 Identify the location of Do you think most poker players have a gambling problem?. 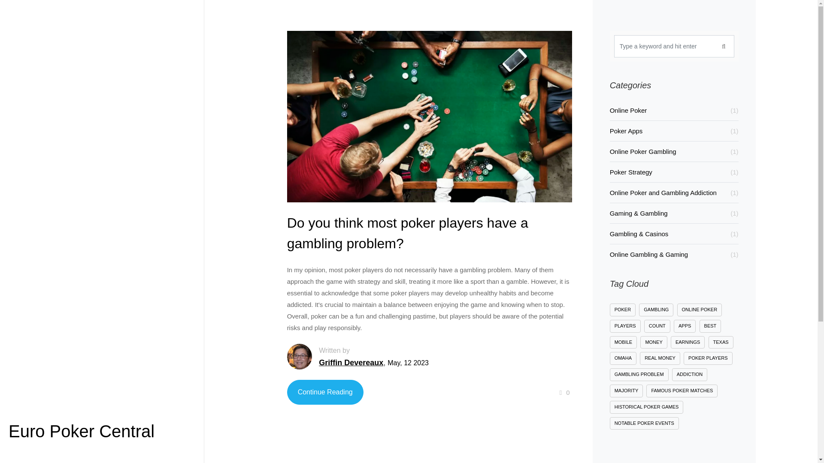
(325, 392).